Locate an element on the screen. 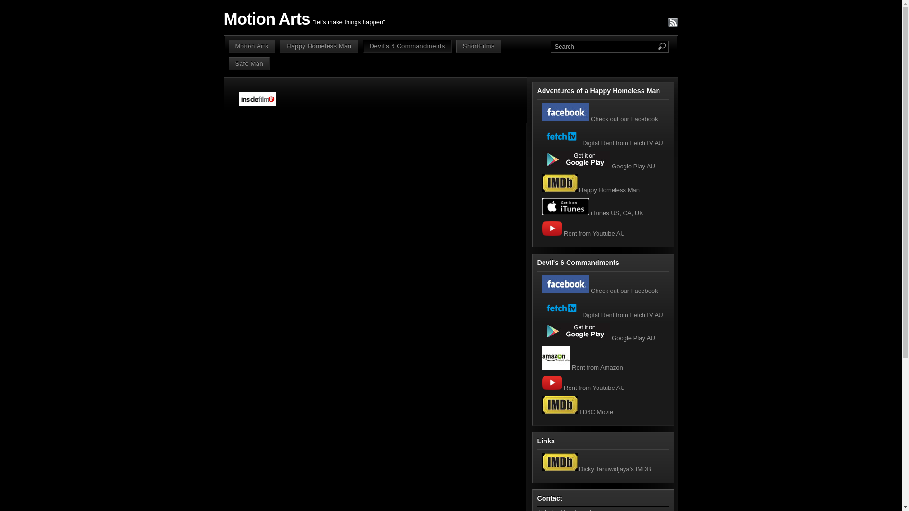 This screenshot has width=909, height=511. TD6C Movie is located at coordinates (578, 412).